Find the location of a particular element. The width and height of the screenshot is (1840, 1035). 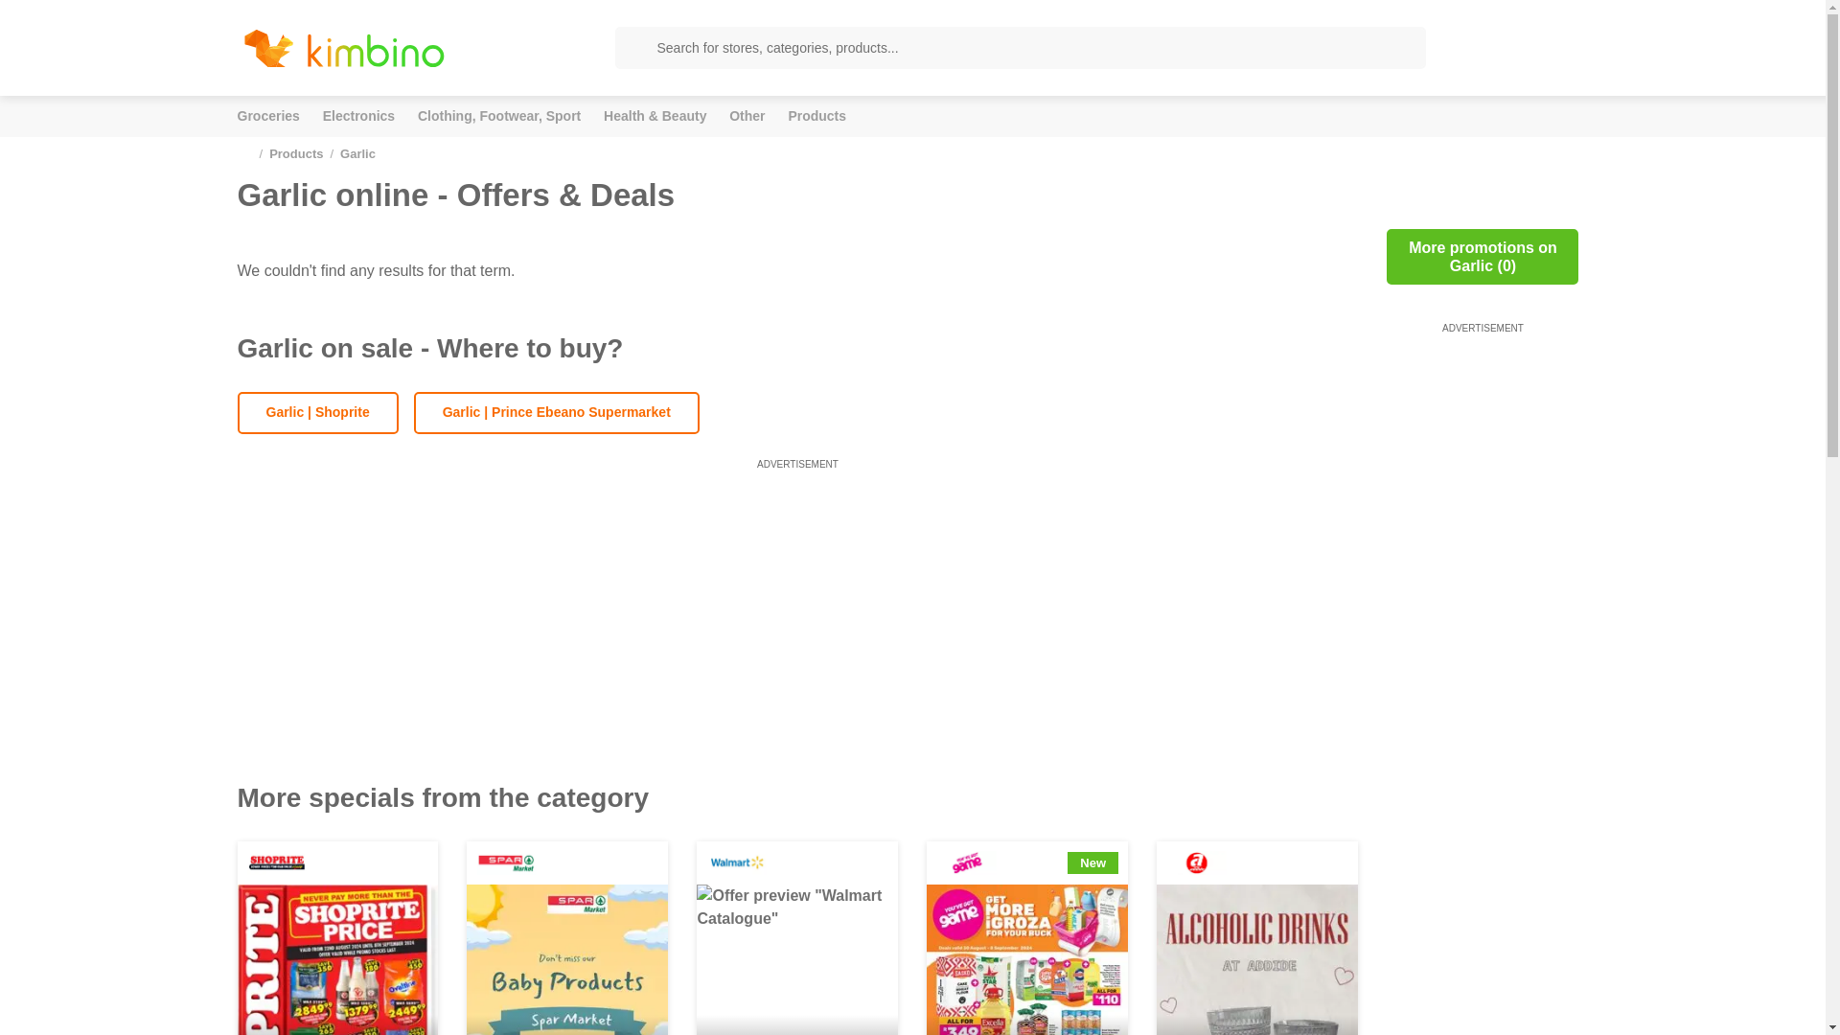

Search for stores, categories, products... is located at coordinates (1020, 48).